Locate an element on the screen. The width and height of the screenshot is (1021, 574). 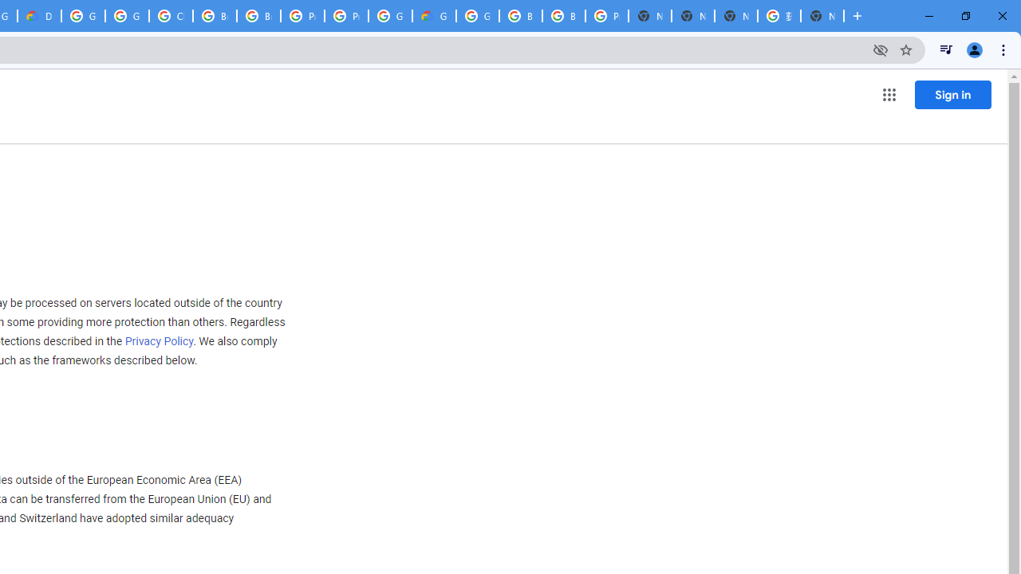
New Tab is located at coordinates (822, 16).